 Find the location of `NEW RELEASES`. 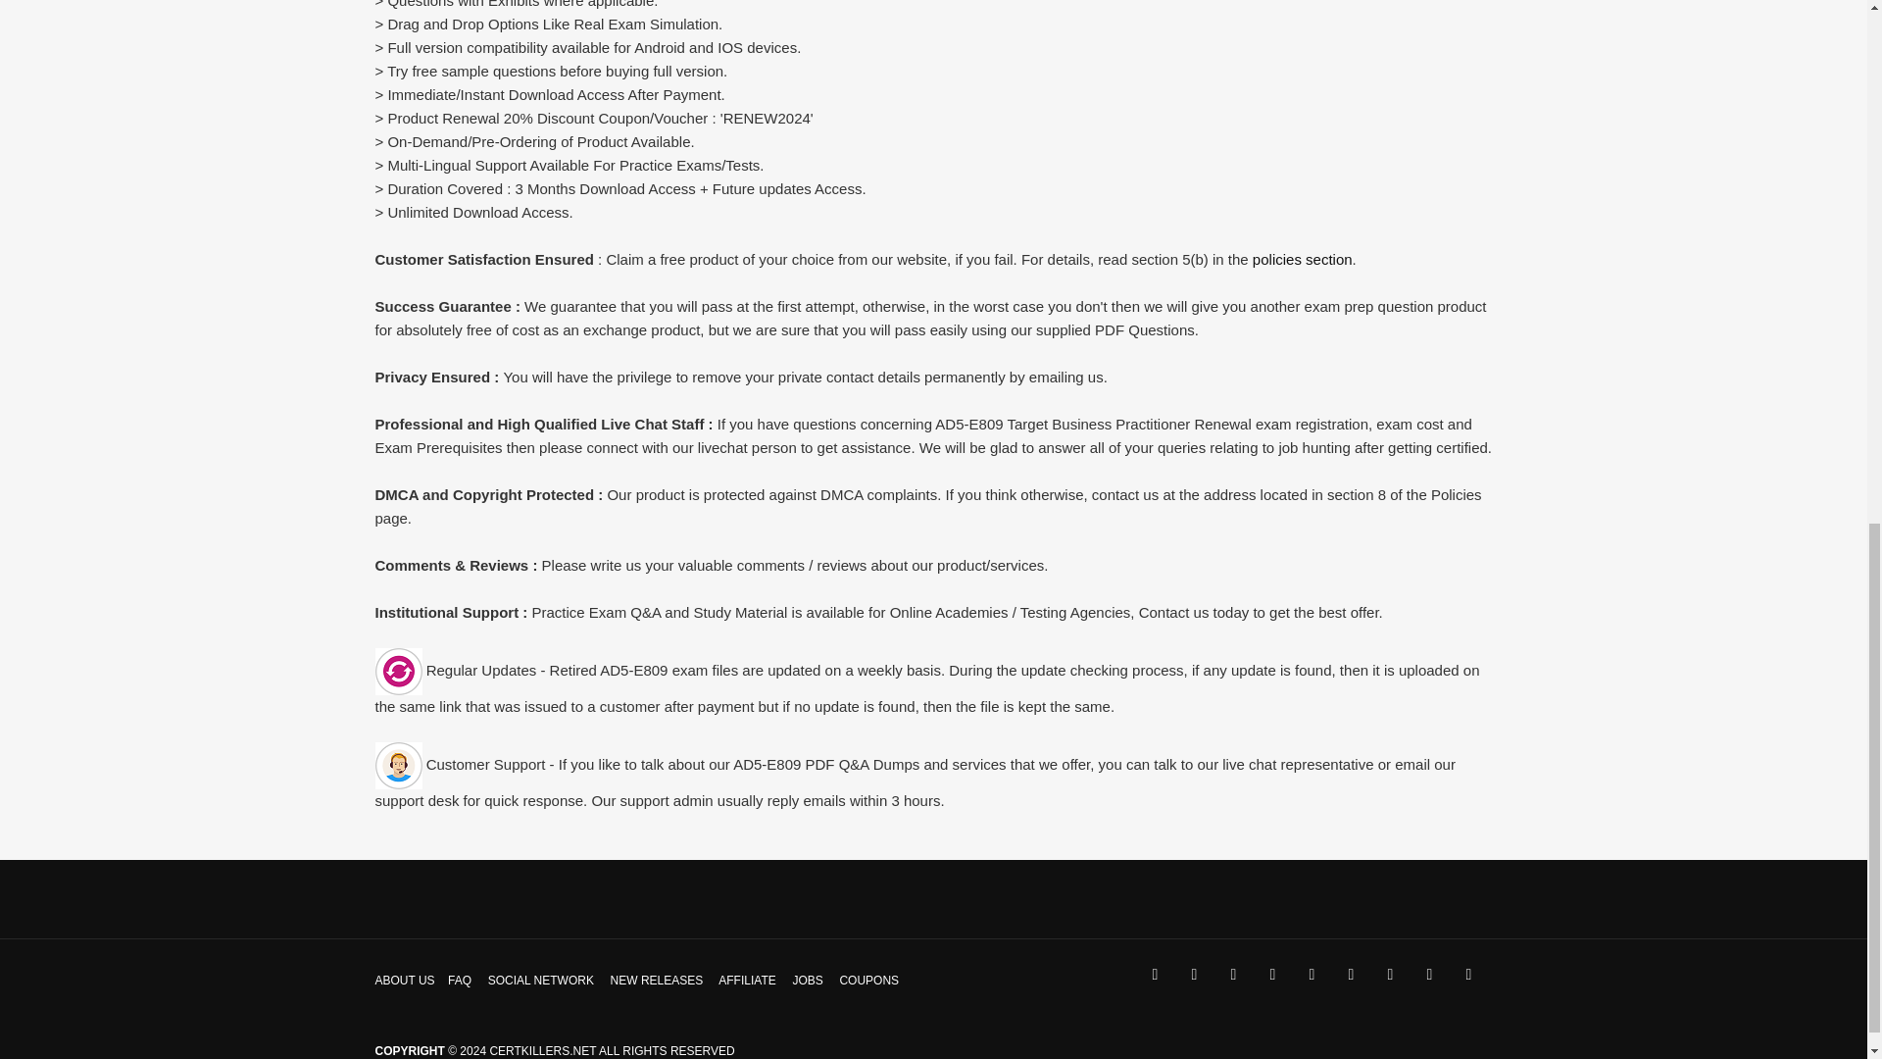

NEW RELEASES is located at coordinates (657, 980).